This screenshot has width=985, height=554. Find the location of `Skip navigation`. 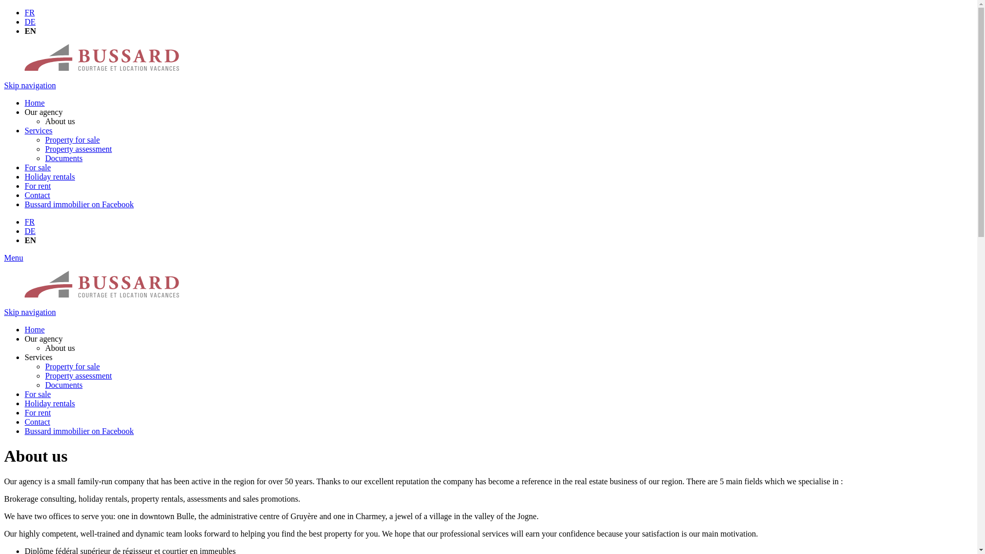

Skip navigation is located at coordinates (30, 85).